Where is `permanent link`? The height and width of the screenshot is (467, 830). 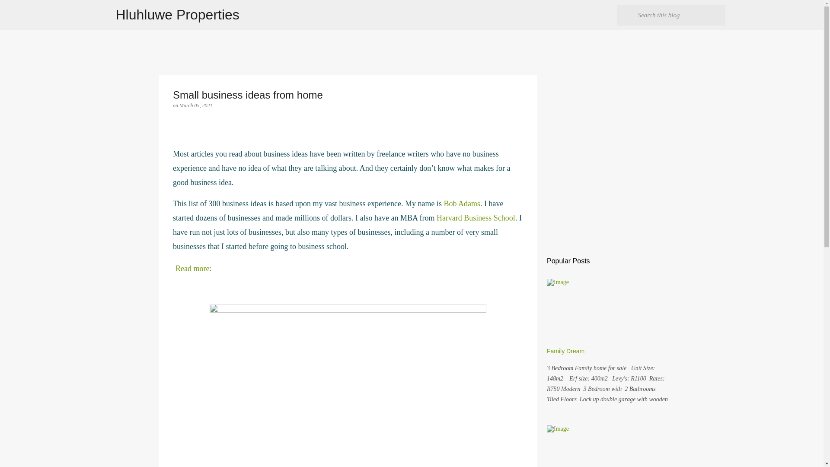 permanent link is located at coordinates (195, 105).